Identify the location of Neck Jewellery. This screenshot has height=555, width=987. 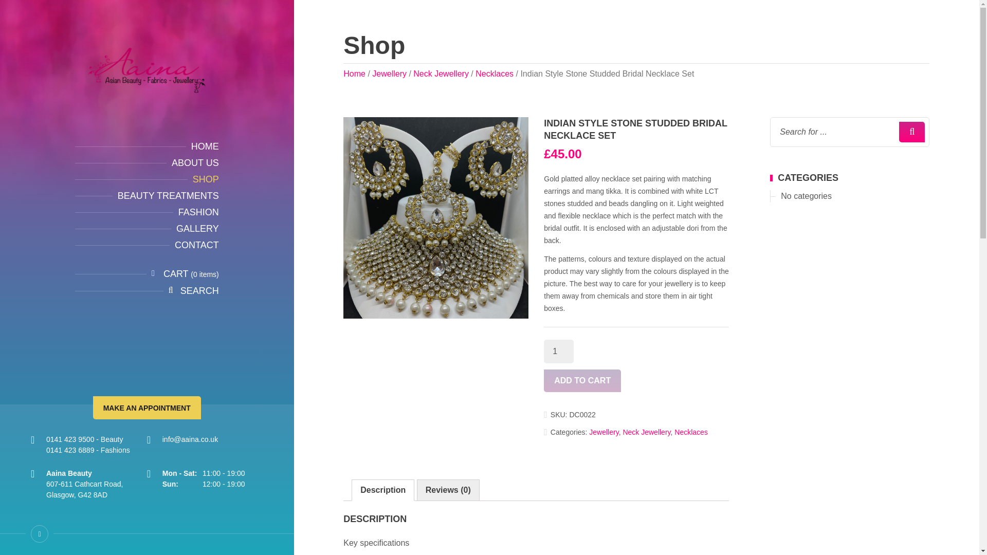
(441, 74).